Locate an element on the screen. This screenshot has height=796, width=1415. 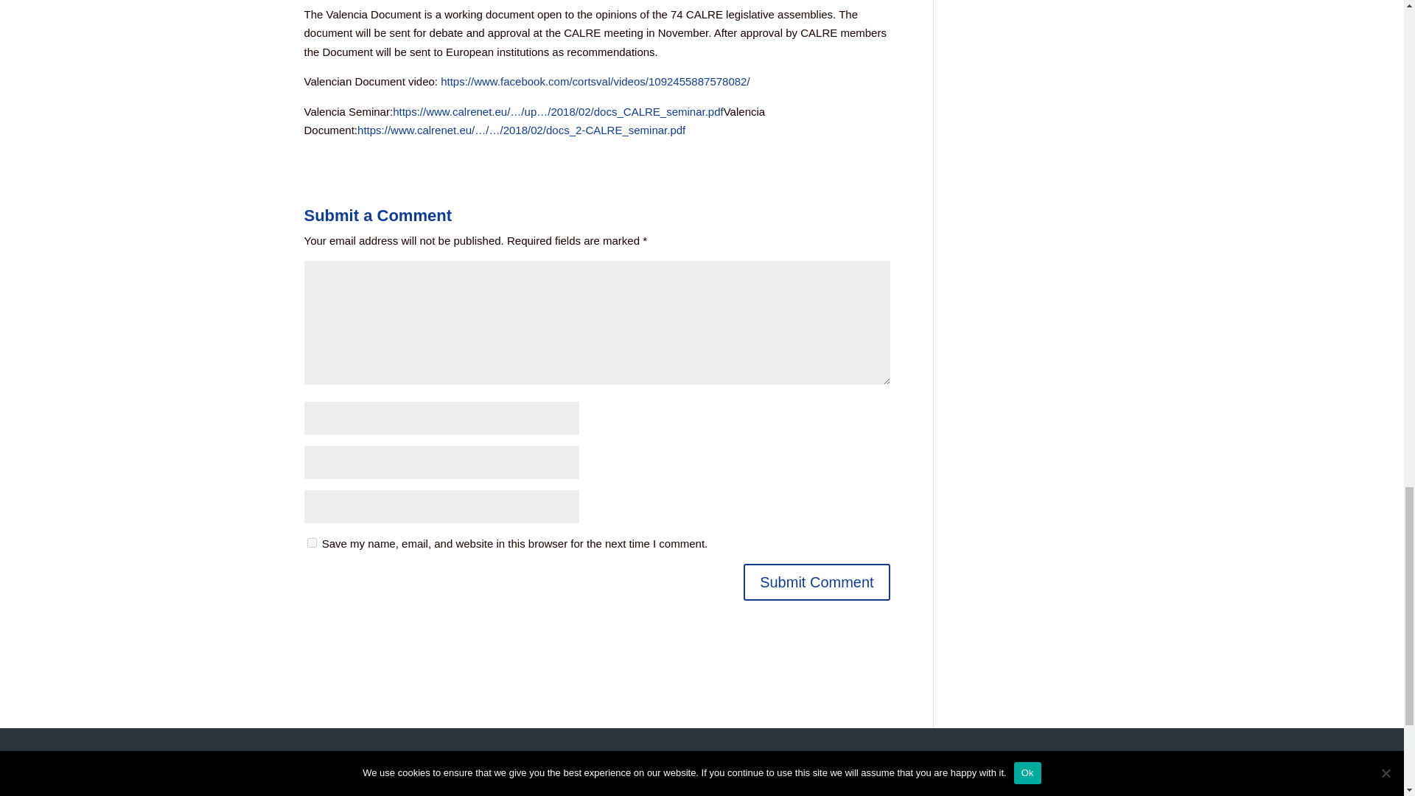
Submit Comment is located at coordinates (817, 582).